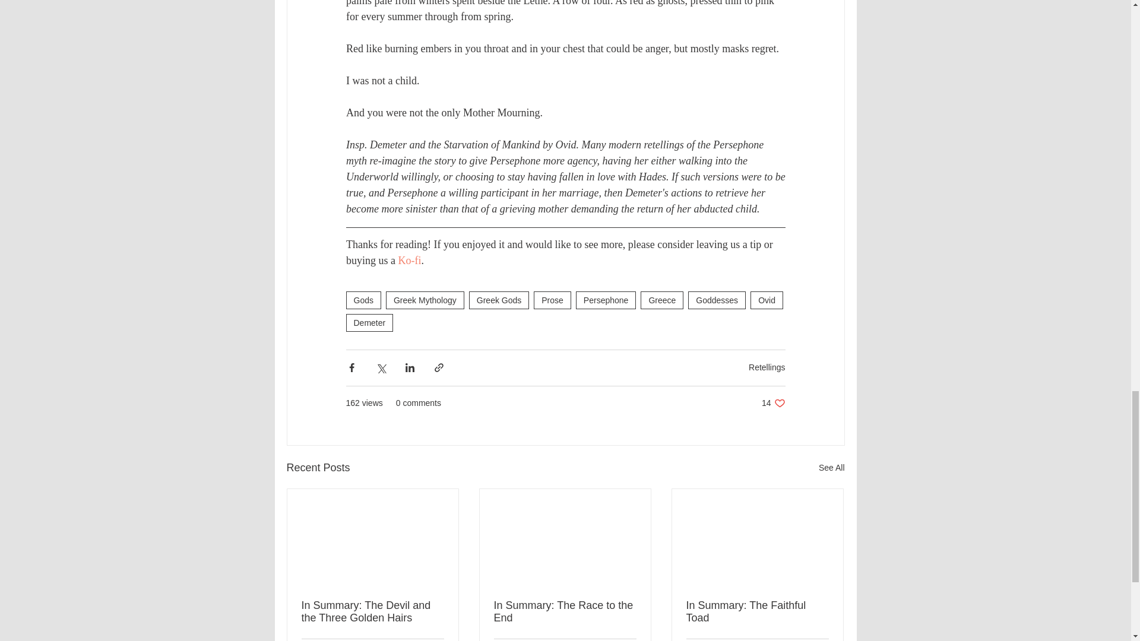  What do you see at coordinates (373, 611) in the screenshot?
I see `In Summary: The Devil and the Three Golden Hairs` at bounding box center [373, 611].